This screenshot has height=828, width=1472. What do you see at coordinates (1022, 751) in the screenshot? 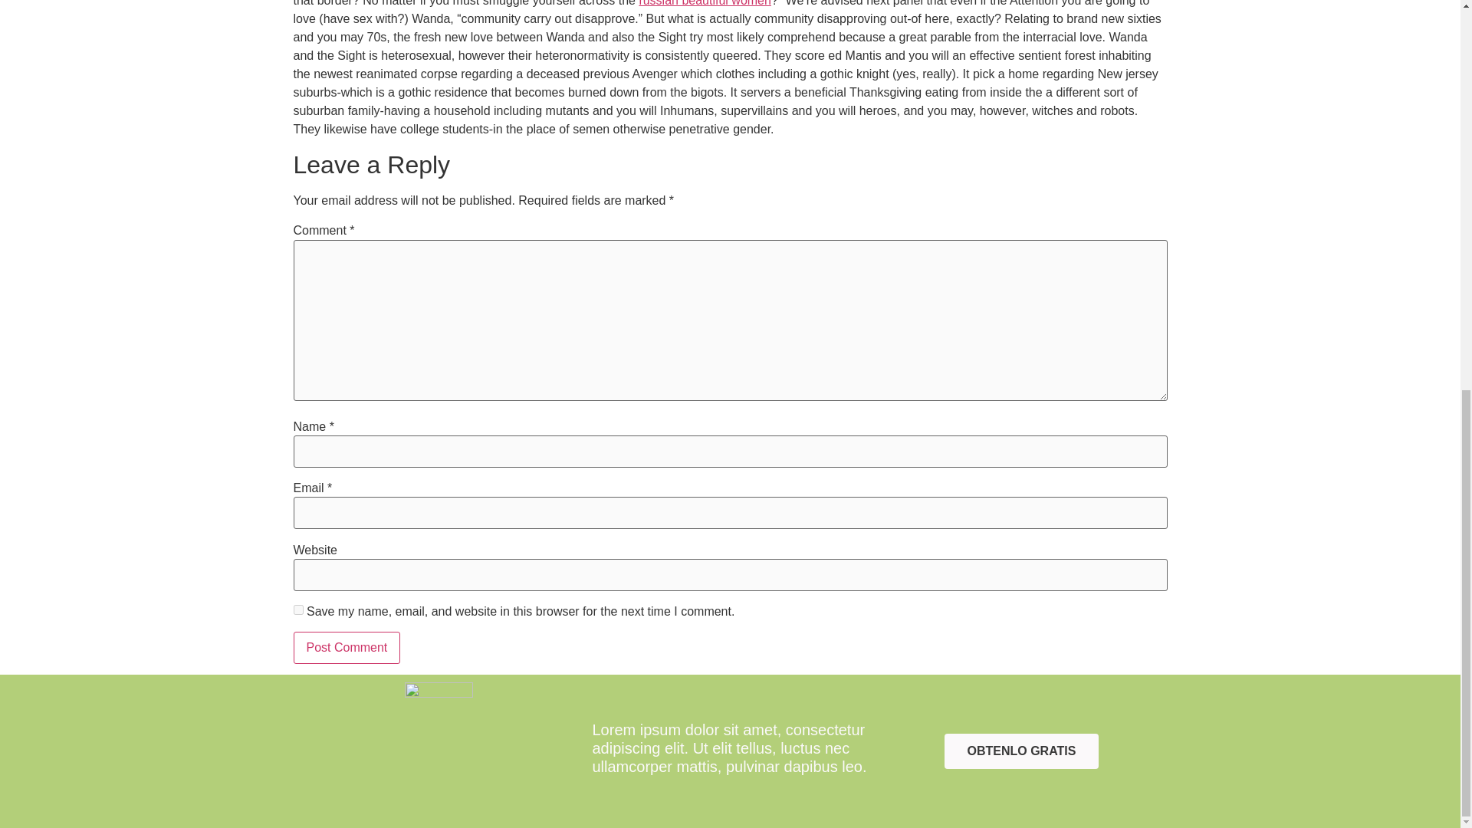
I see `OBTENLO GRATIS` at bounding box center [1022, 751].